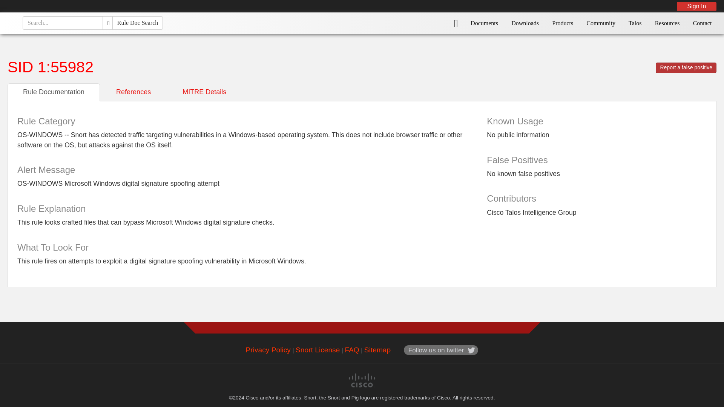 The height and width of the screenshot is (407, 724). Describe the element at coordinates (563, 23) in the screenshot. I see `Products` at that location.